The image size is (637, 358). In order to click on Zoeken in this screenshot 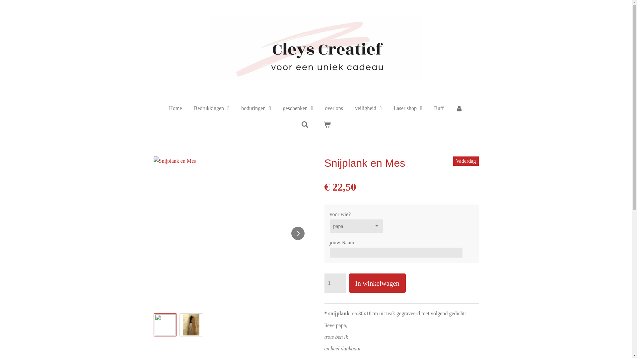, I will do `click(305, 125)`.